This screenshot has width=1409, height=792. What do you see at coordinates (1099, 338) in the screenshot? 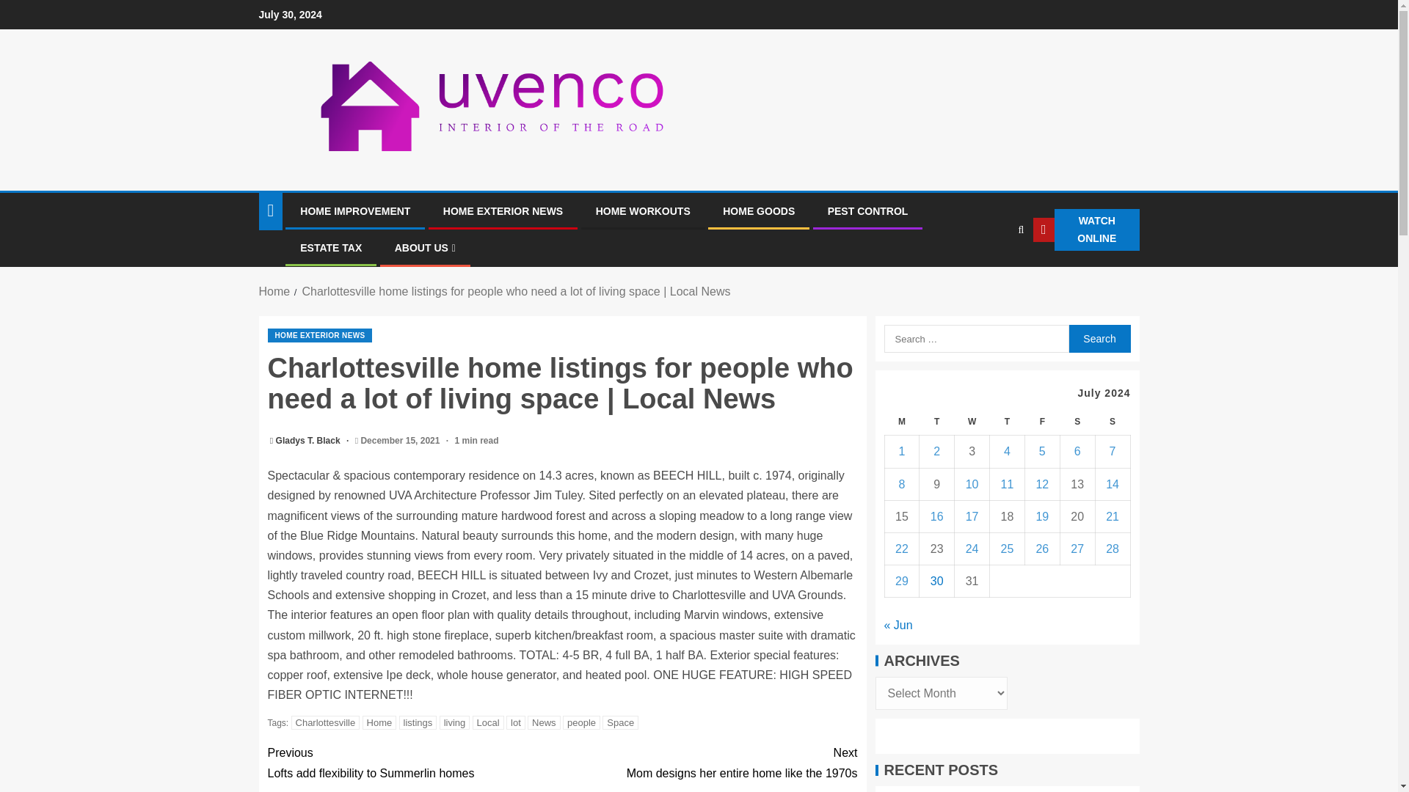
I see `Search` at bounding box center [1099, 338].